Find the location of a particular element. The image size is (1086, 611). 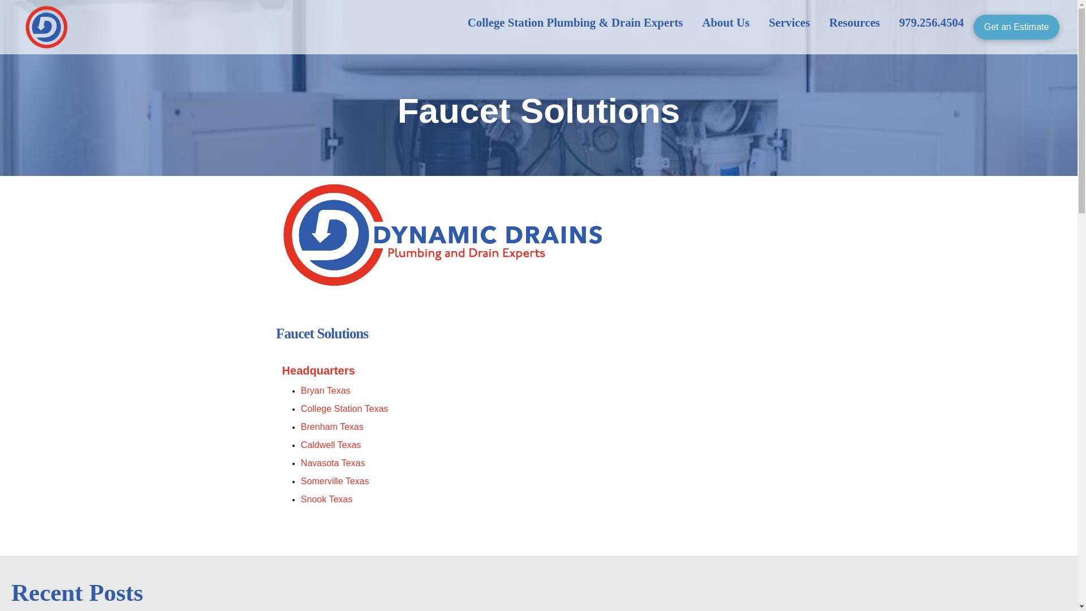

Somerville Texas is located at coordinates (335, 481).